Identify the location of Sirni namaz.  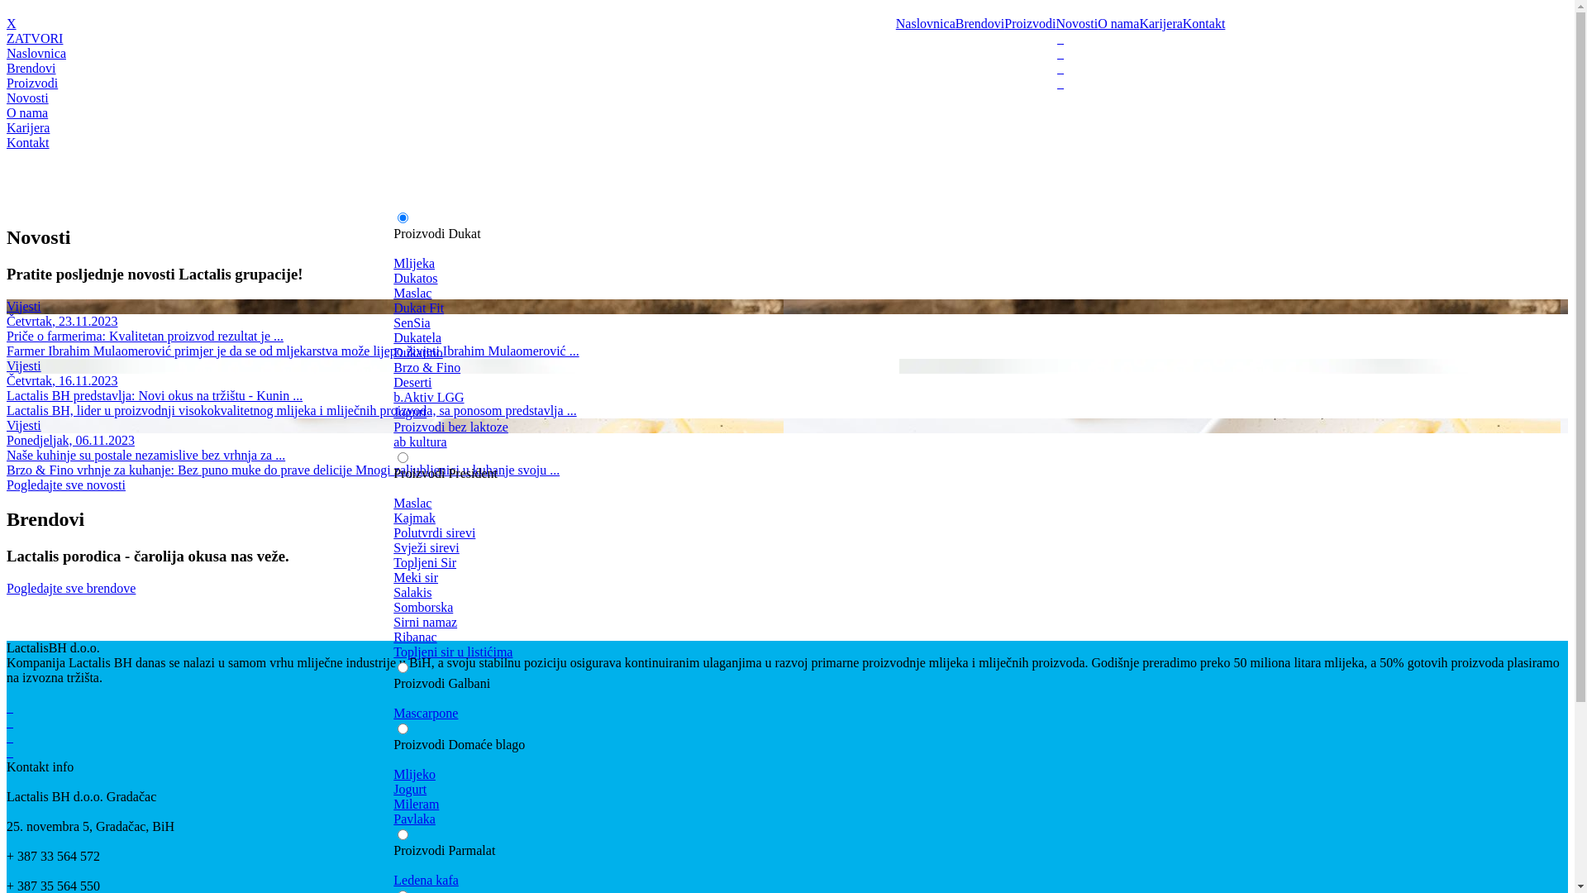
(765, 623).